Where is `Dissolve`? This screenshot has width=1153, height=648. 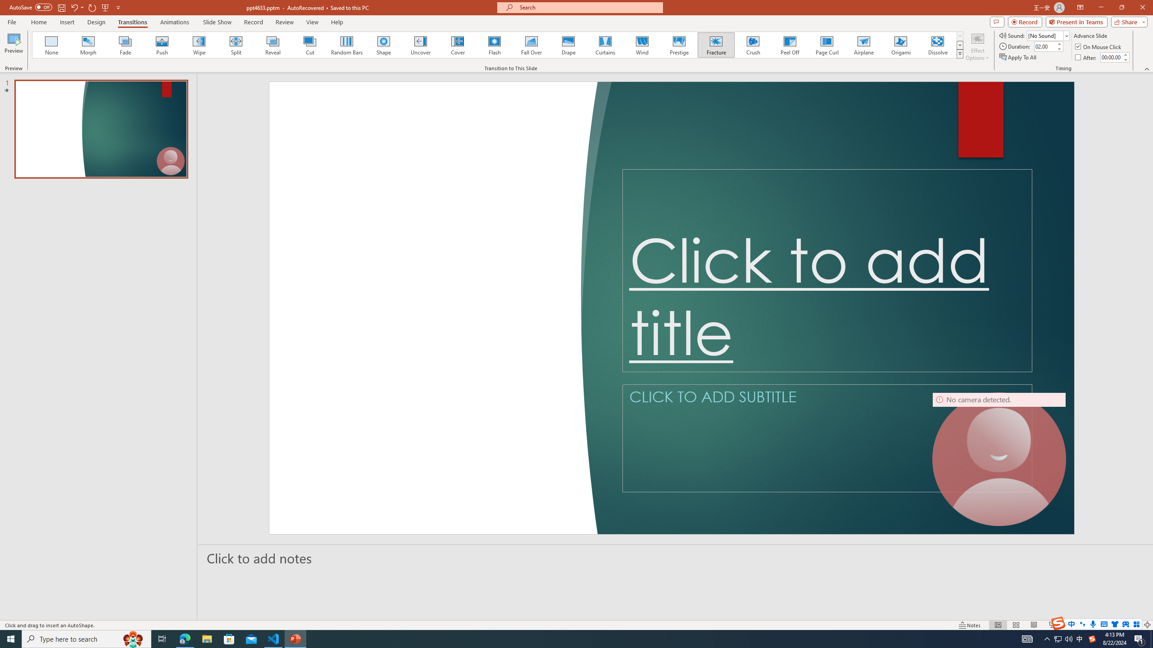
Dissolve is located at coordinates (937, 45).